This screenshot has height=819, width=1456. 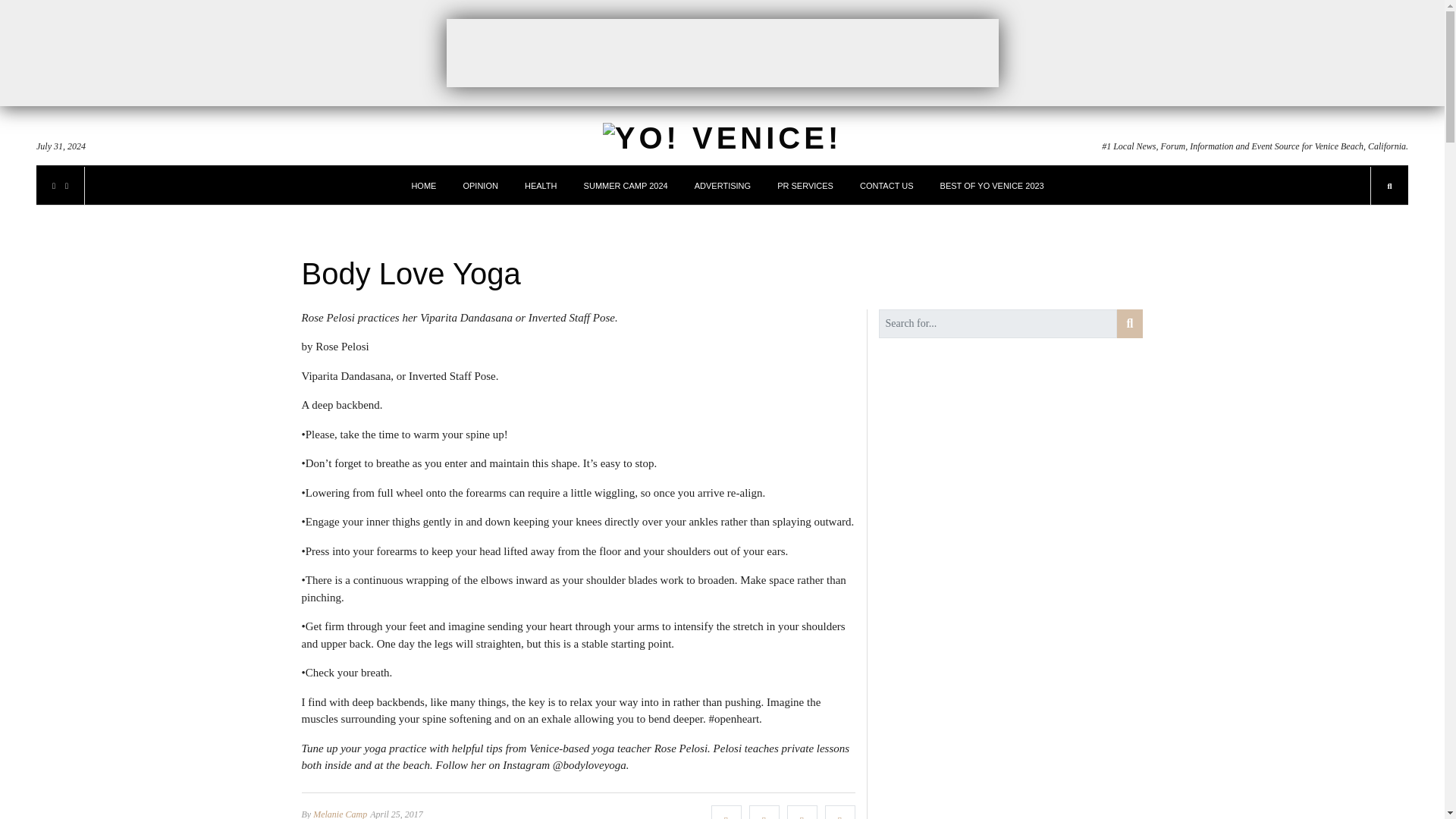 What do you see at coordinates (626, 186) in the screenshot?
I see `SUMMER CAMP 2024` at bounding box center [626, 186].